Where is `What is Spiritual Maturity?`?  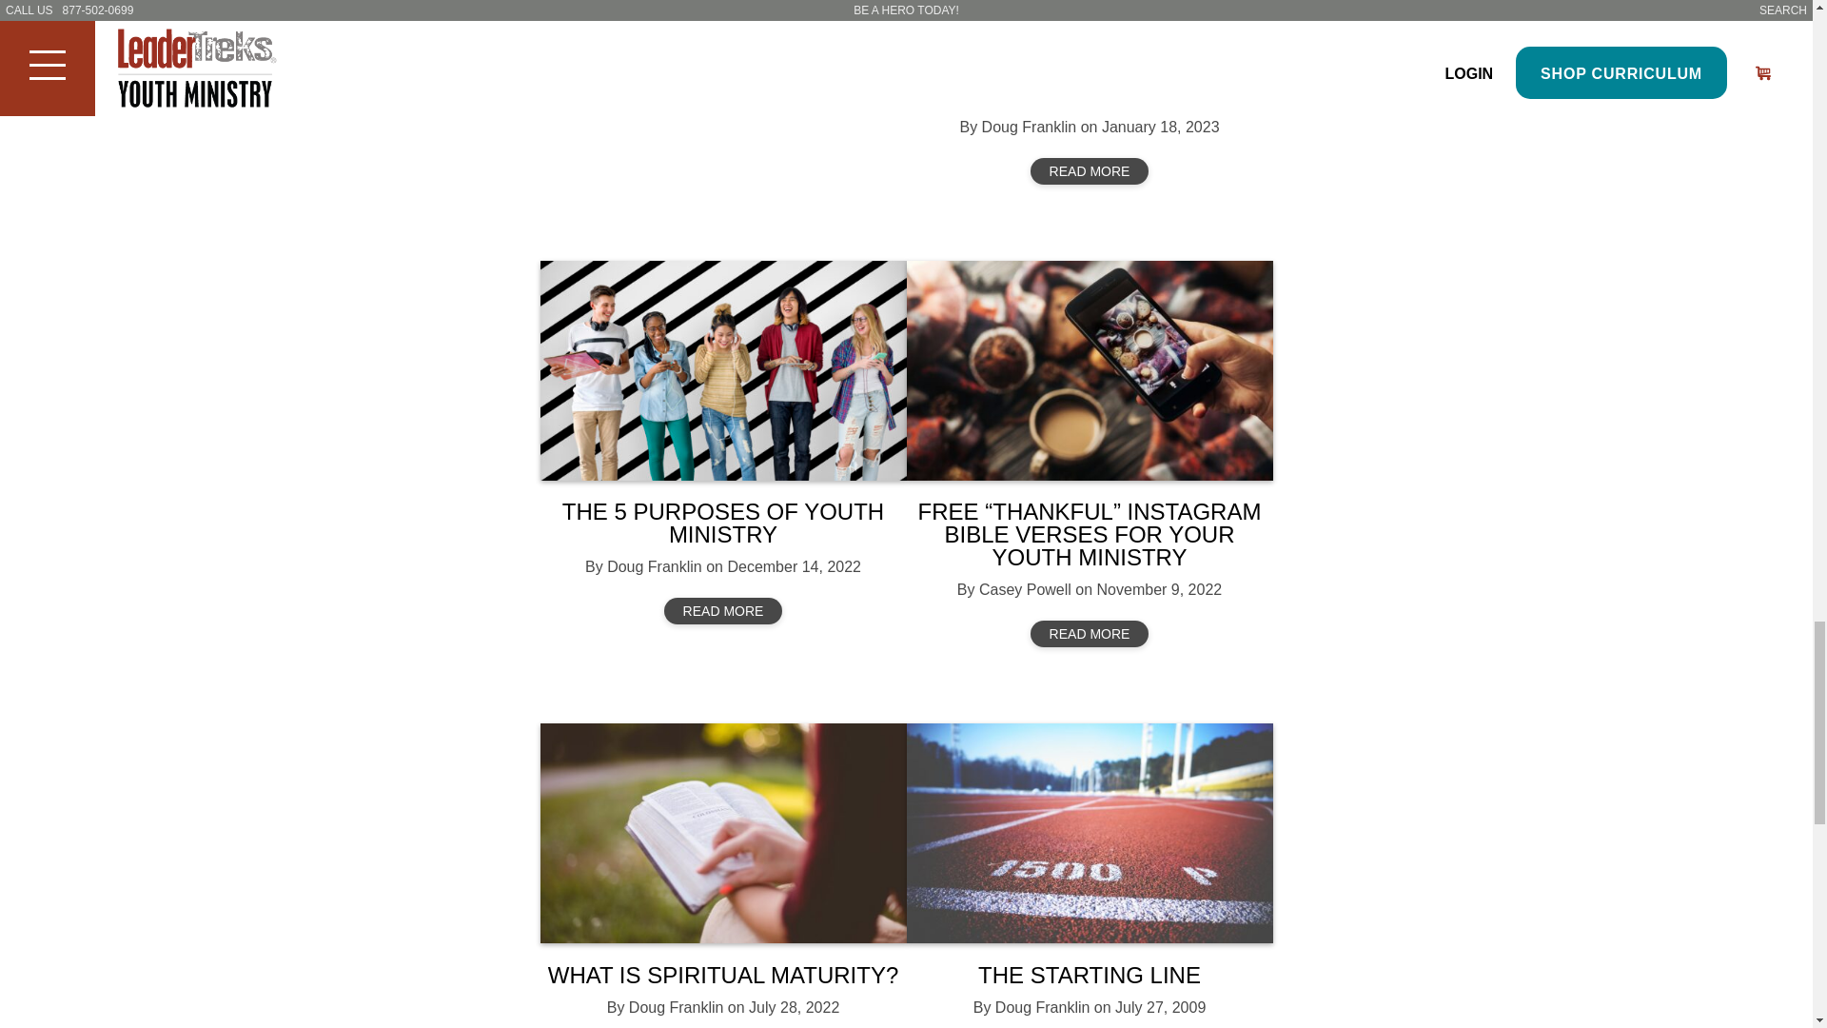
What is Spiritual Maturity? is located at coordinates (723, 834).